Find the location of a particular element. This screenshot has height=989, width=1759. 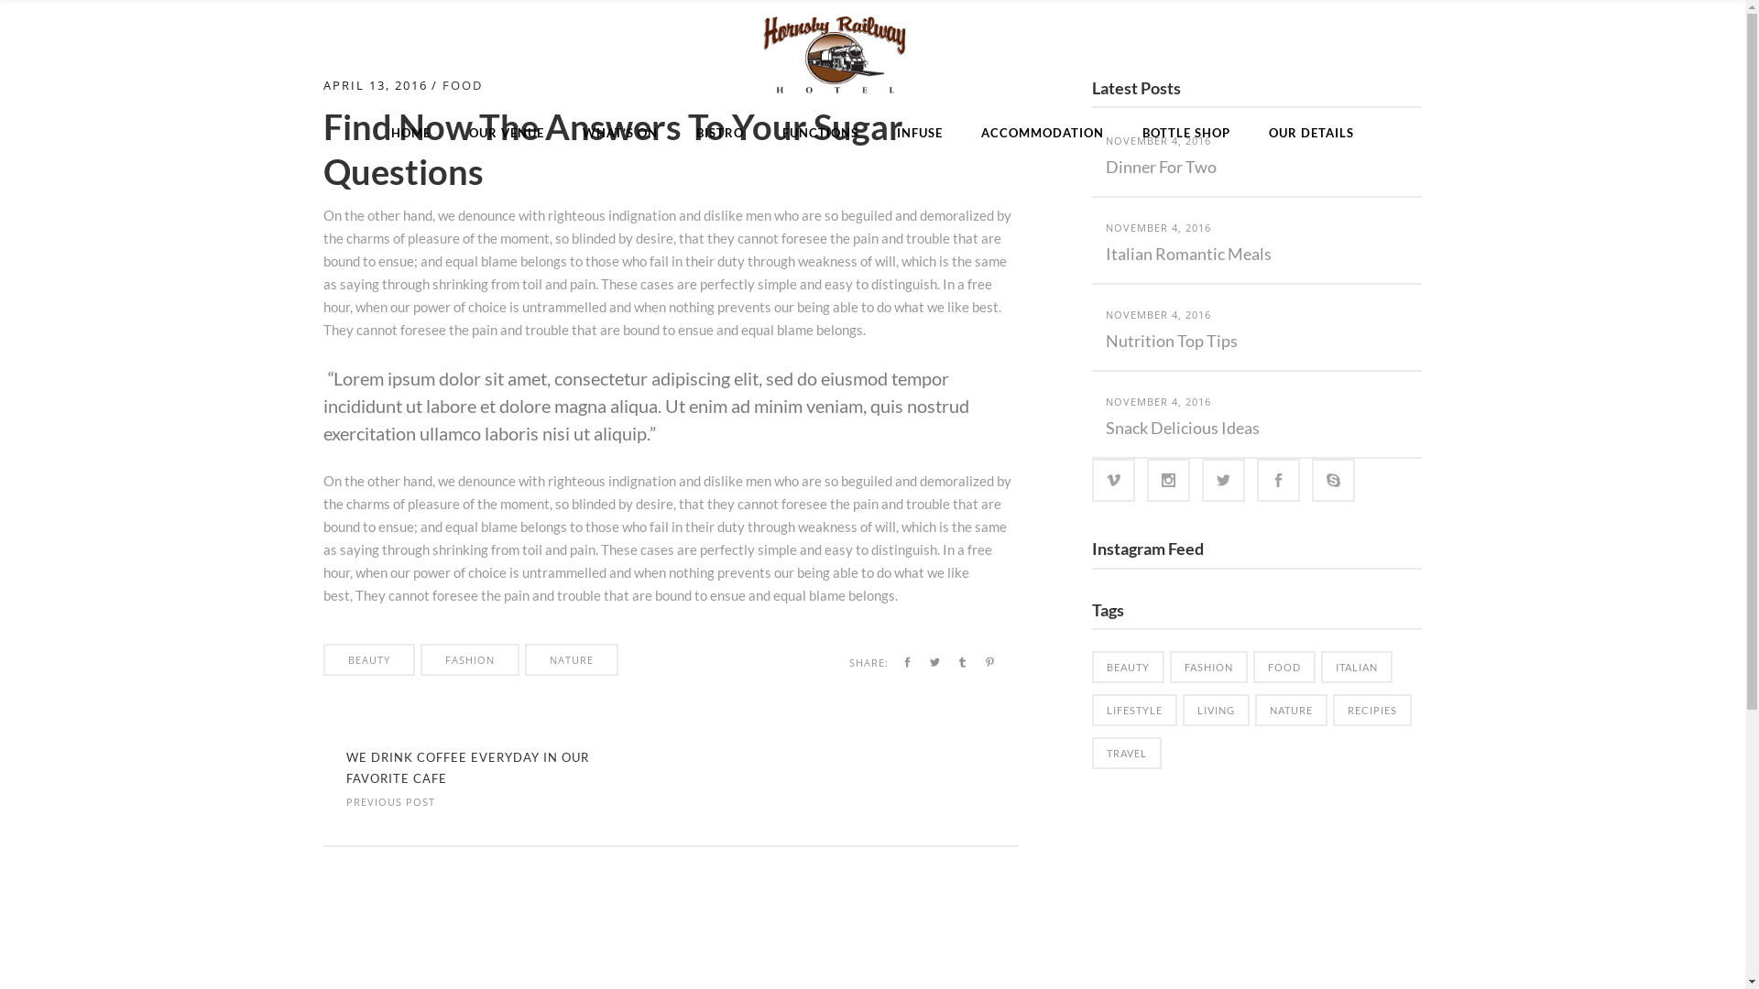

Nutrition Top Tips is located at coordinates (1172, 341).